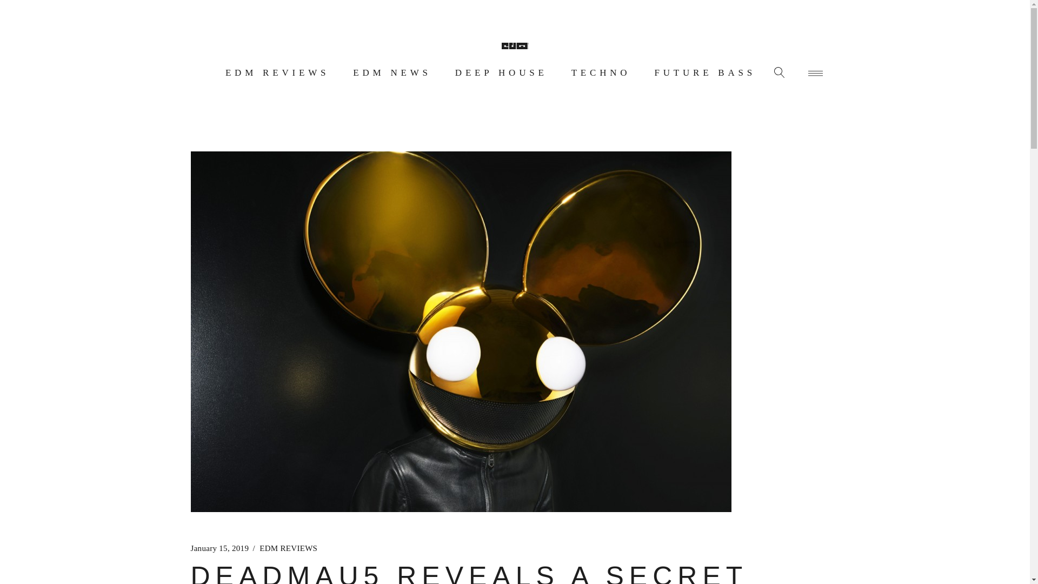  Describe the element at coordinates (289, 548) in the screenshot. I see `EDM REVIEWS` at that location.